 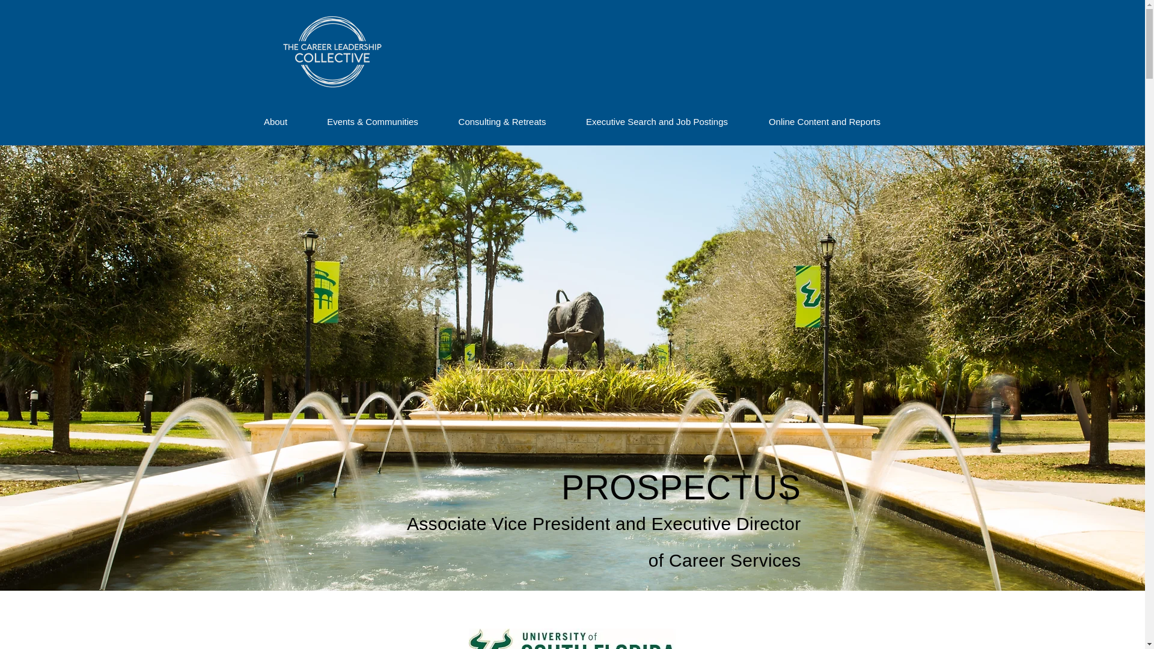 What do you see at coordinates (825, 121) in the screenshot?
I see `Online Content and Reports` at bounding box center [825, 121].